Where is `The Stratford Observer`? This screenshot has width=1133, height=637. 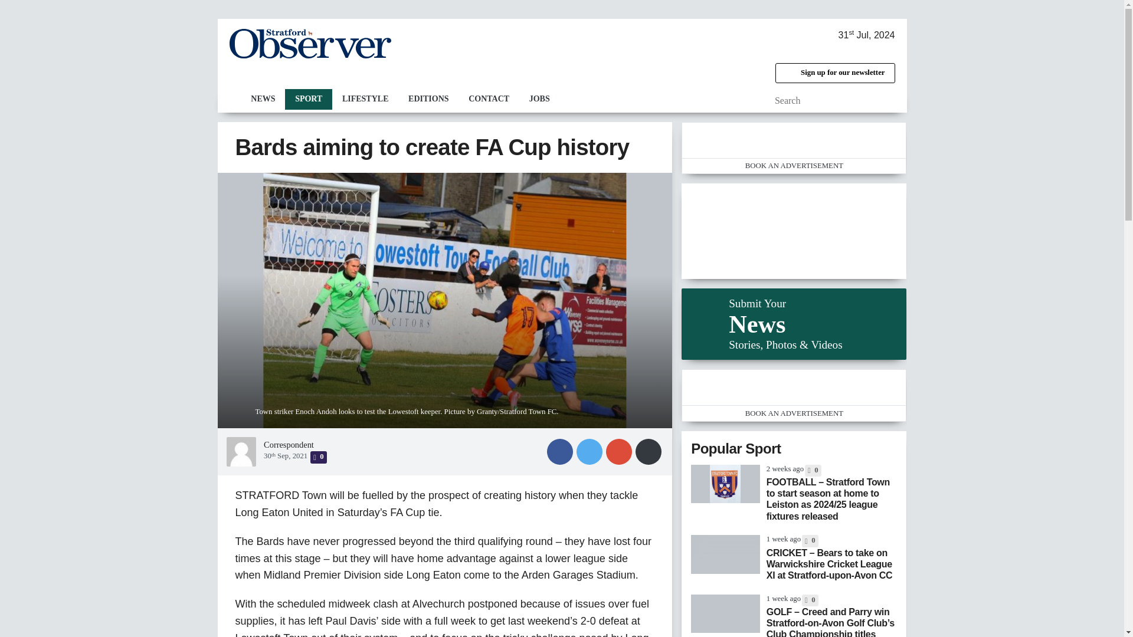
The Stratford Observer is located at coordinates (309, 44).